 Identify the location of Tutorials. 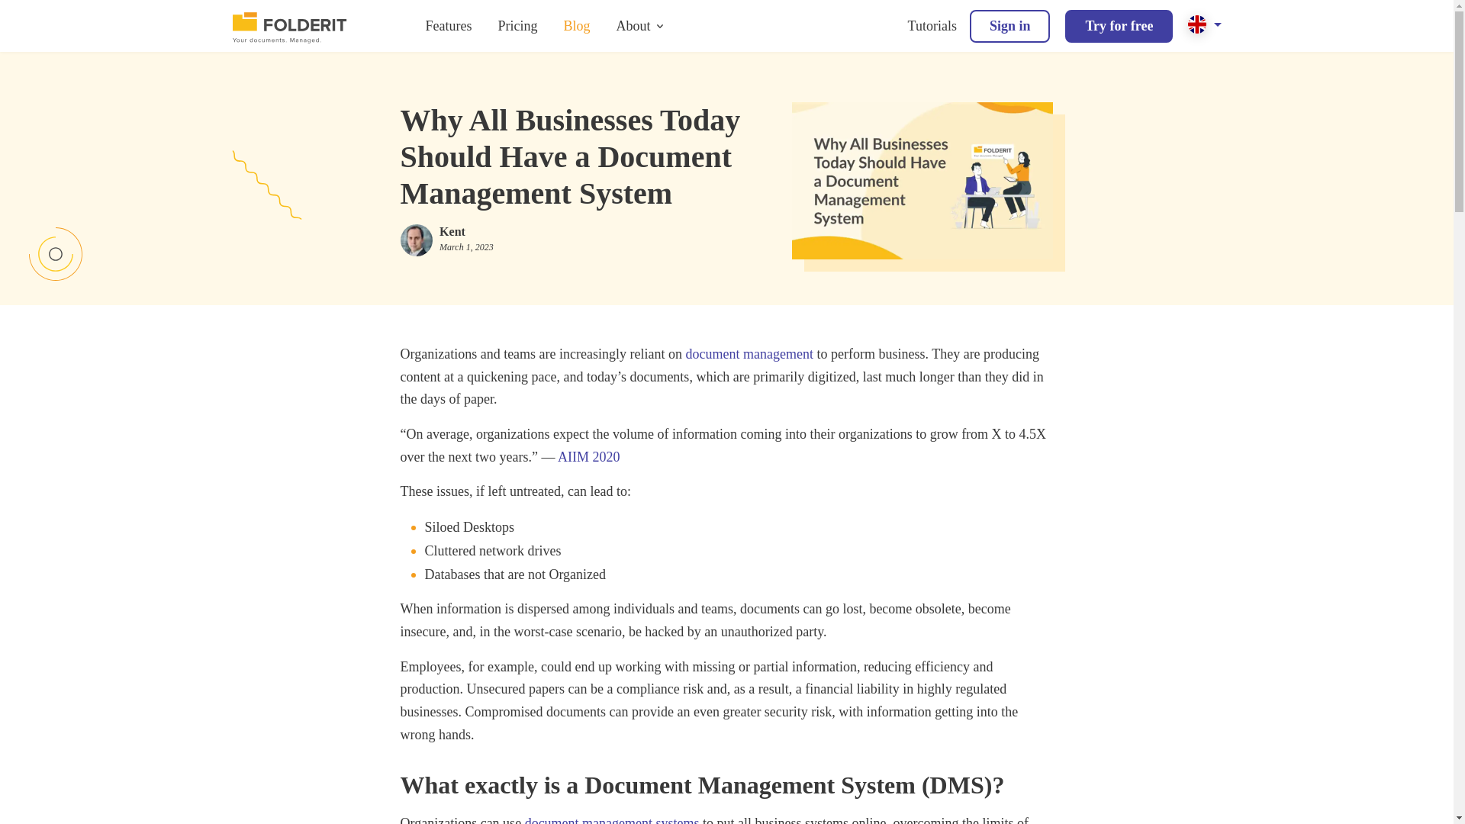
(932, 26).